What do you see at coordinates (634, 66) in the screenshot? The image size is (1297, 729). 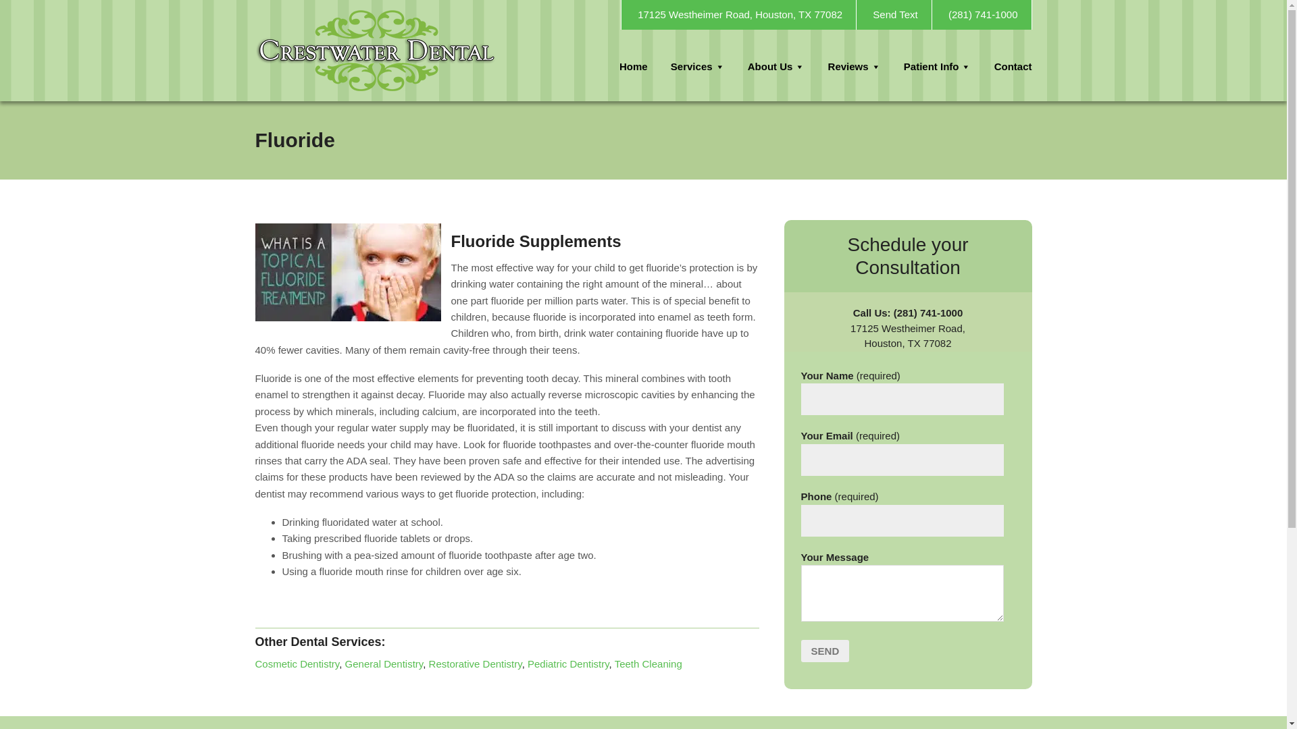 I see `Home` at bounding box center [634, 66].